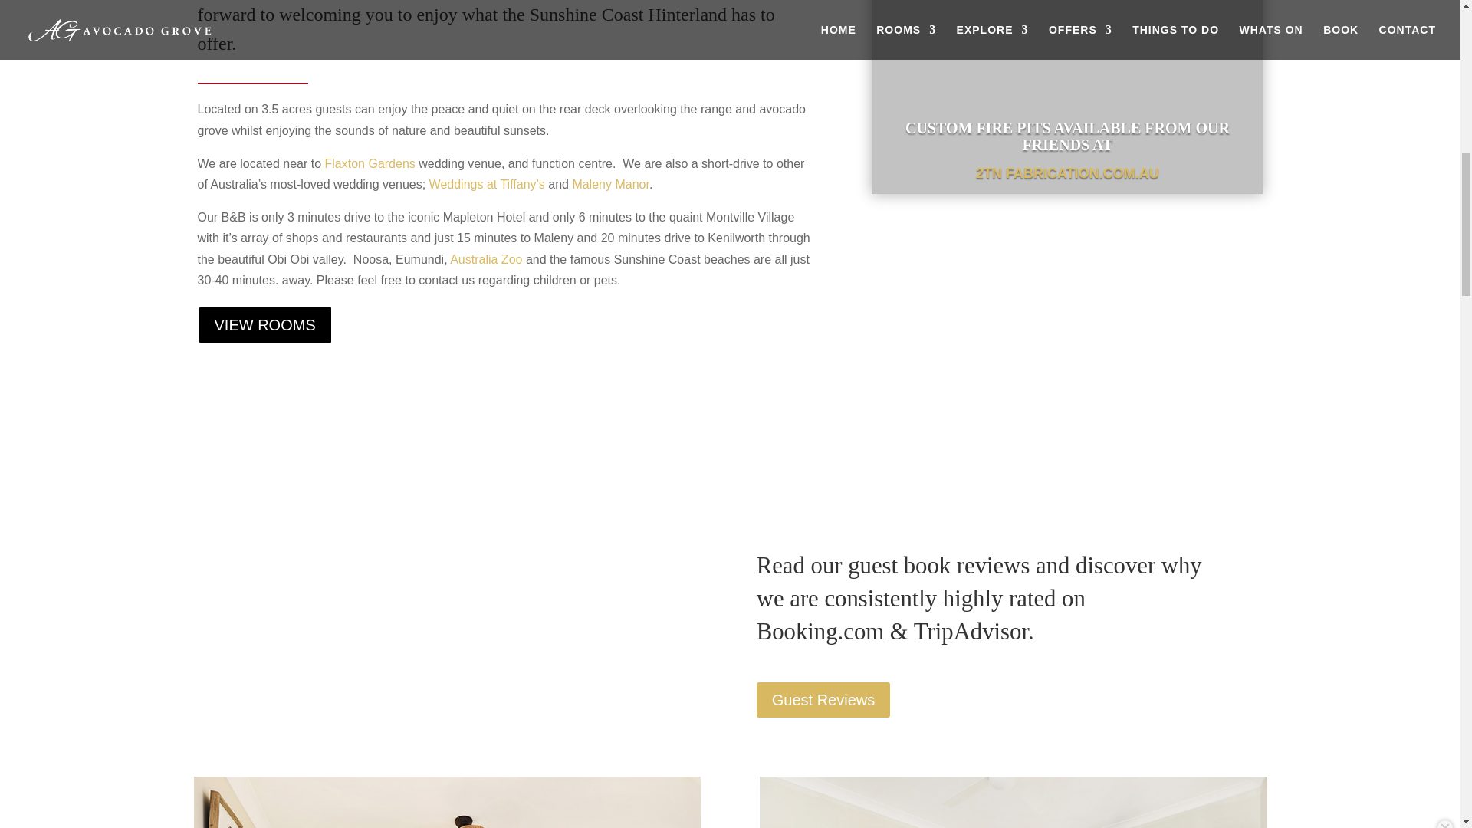  What do you see at coordinates (486, 259) in the screenshot?
I see `Australia Zoo` at bounding box center [486, 259].